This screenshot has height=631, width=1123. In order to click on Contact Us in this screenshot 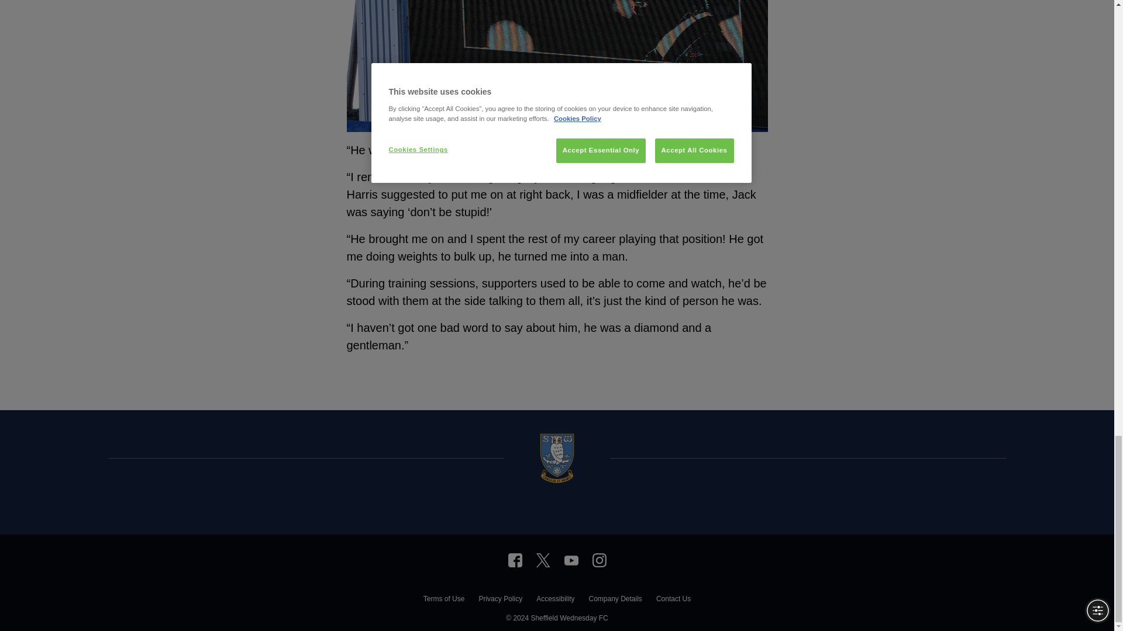, I will do `click(673, 599)`.